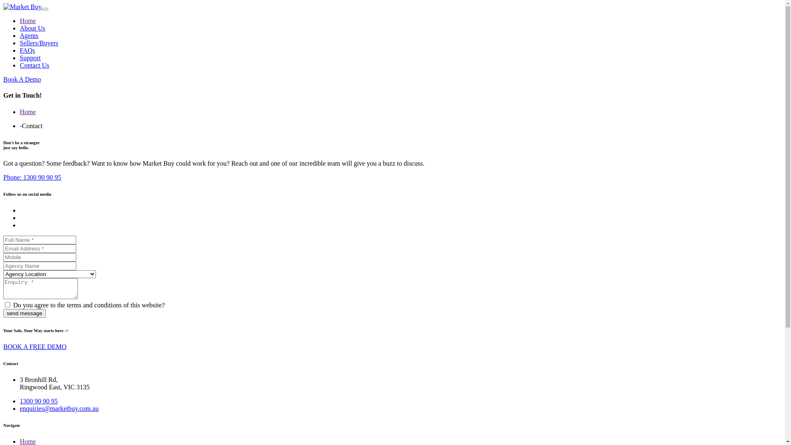  Describe the element at coordinates (22, 79) in the screenshot. I see `Book A Demo` at that location.